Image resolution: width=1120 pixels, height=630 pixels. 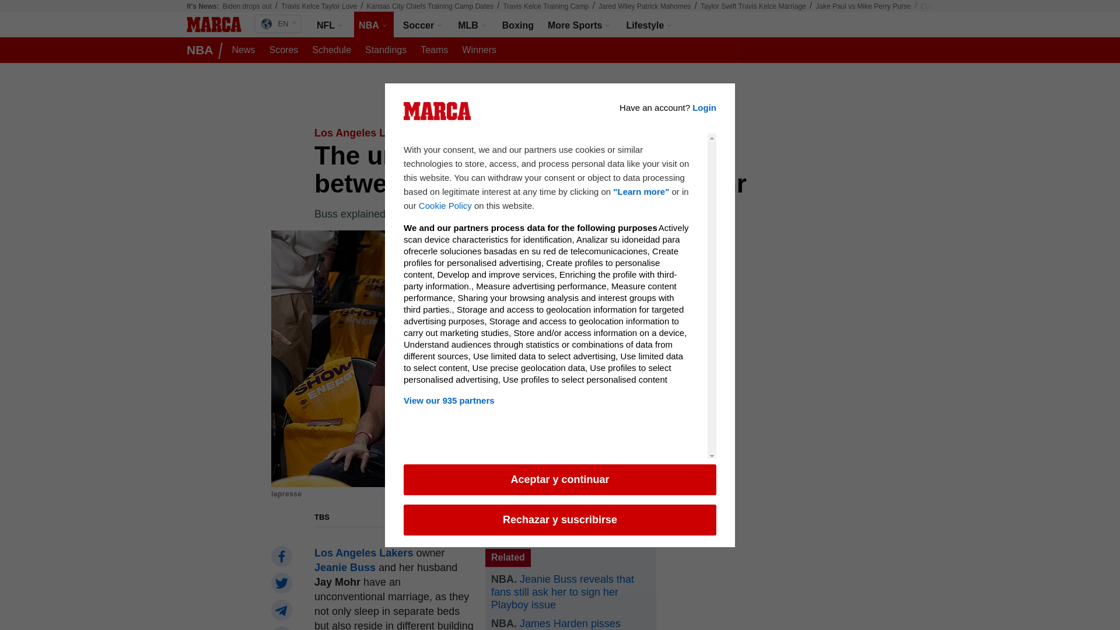 What do you see at coordinates (704, 116) in the screenshot?
I see `Login` at bounding box center [704, 116].